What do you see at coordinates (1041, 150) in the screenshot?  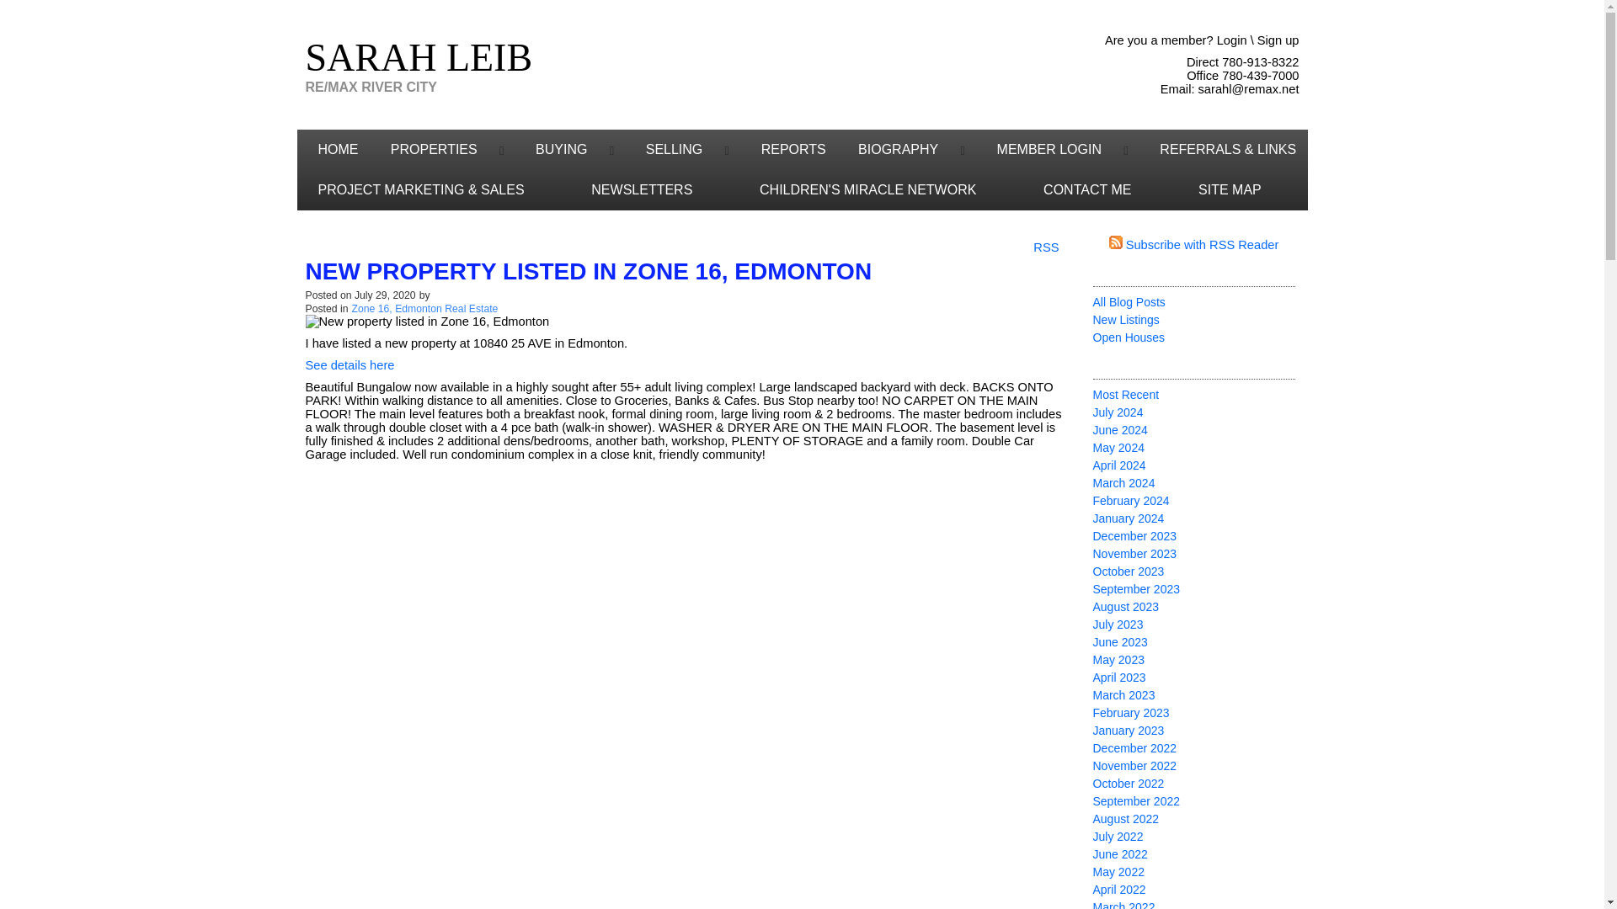 I see `MEMBER LOGIN` at bounding box center [1041, 150].